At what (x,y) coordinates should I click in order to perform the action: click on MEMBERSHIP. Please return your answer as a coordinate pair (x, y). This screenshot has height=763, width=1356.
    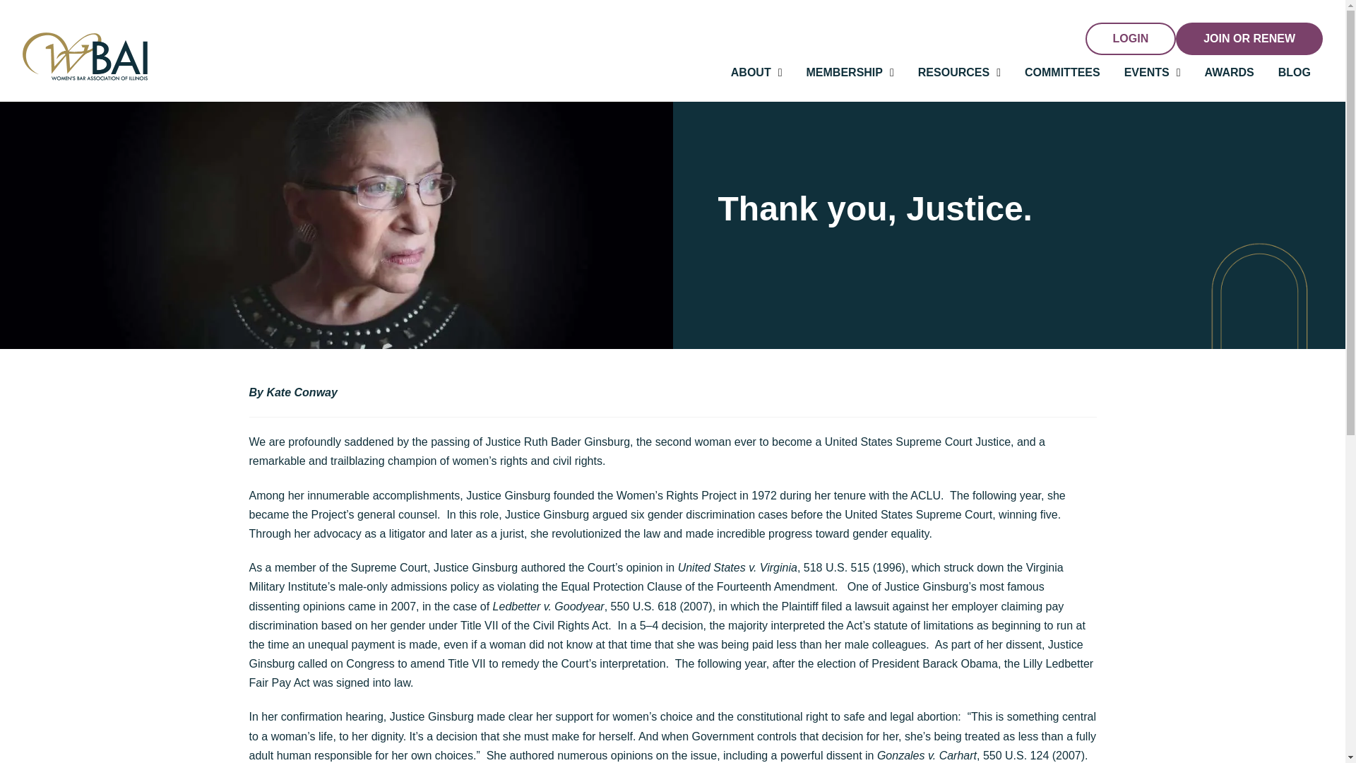
    Looking at the image, I should click on (850, 72).